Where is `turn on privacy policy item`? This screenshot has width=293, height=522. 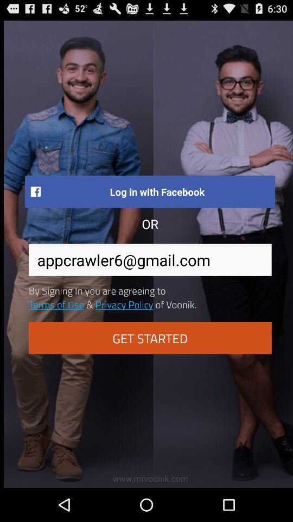 turn on privacy policy item is located at coordinates (124, 304).